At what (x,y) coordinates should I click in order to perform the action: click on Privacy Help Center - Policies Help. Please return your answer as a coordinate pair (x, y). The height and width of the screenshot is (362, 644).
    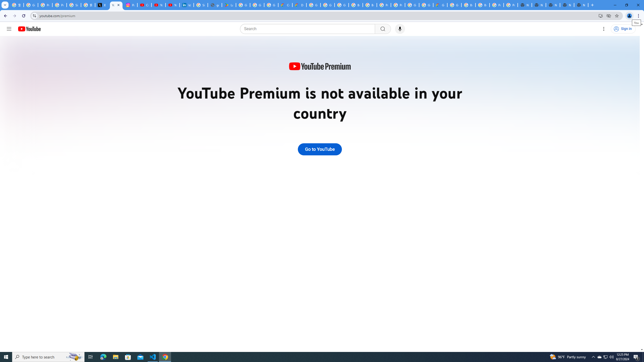
    Looking at the image, I should click on (59, 5).